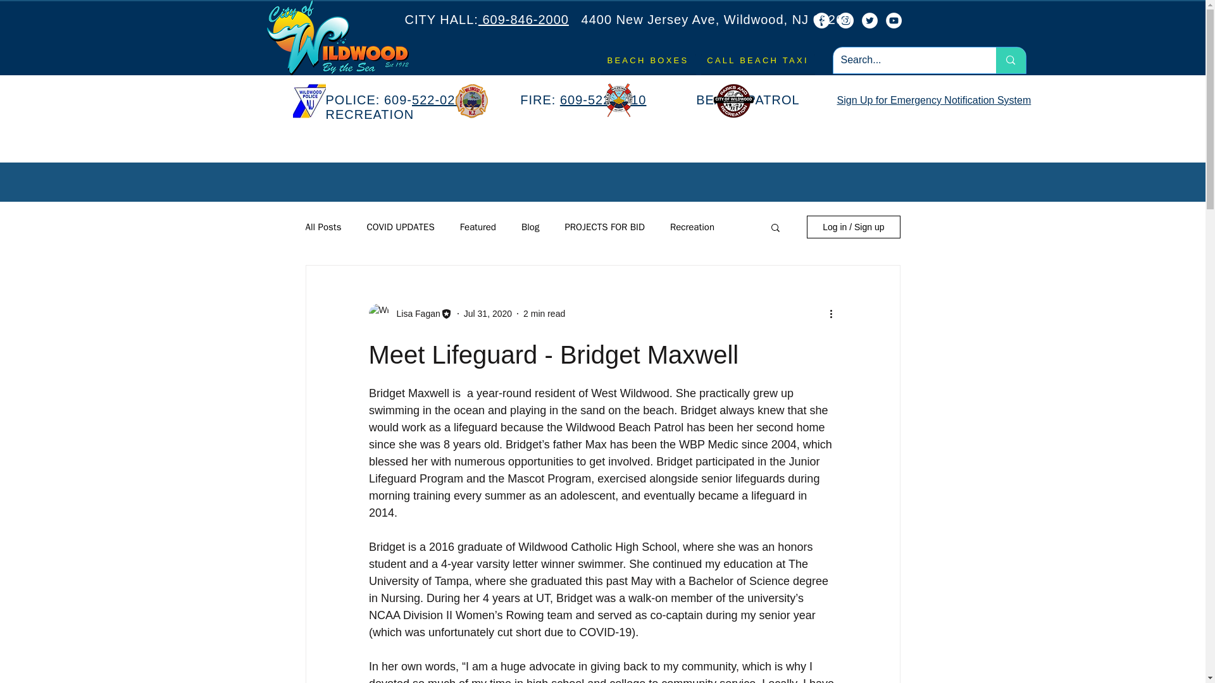 The height and width of the screenshot is (683, 1215). What do you see at coordinates (400, 227) in the screenshot?
I see `COVID UPDATES` at bounding box center [400, 227].